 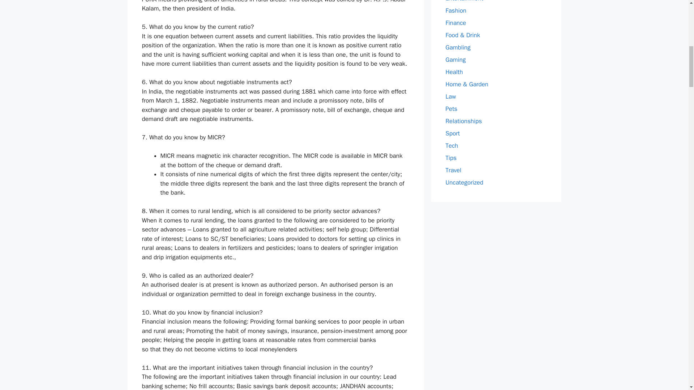 What do you see at coordinates (455, 23) in the screenshot?
I see `Finance` at bounding box center [455, 23].